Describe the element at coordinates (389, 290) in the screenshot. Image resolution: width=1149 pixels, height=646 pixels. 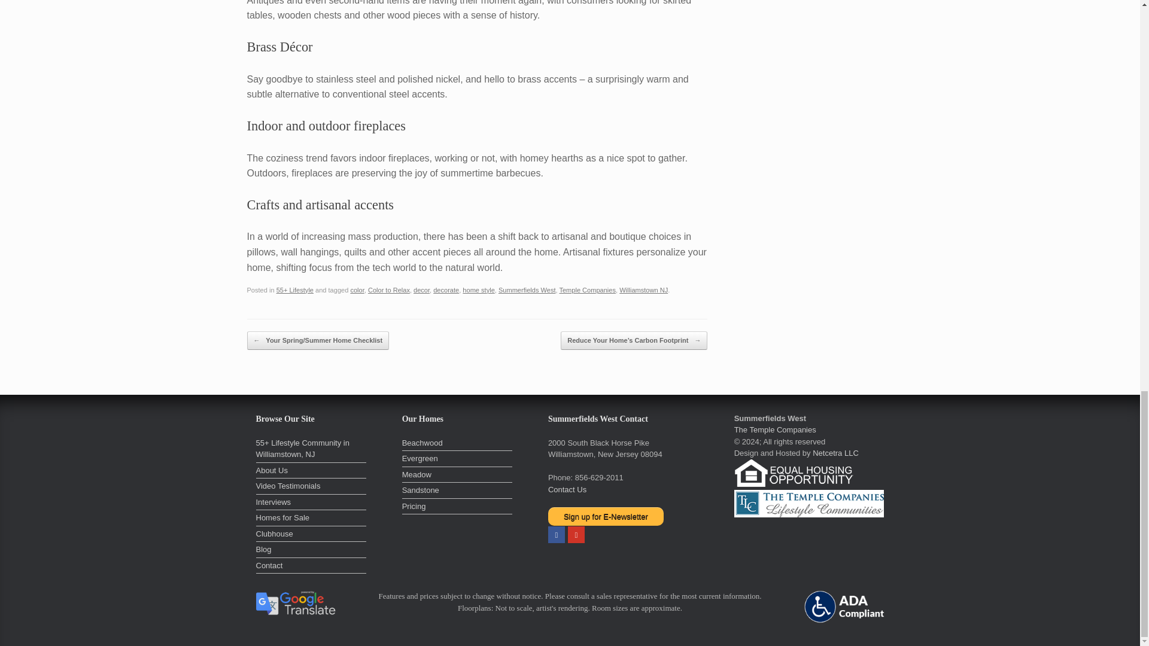
I see `Color to Relax` at that location.